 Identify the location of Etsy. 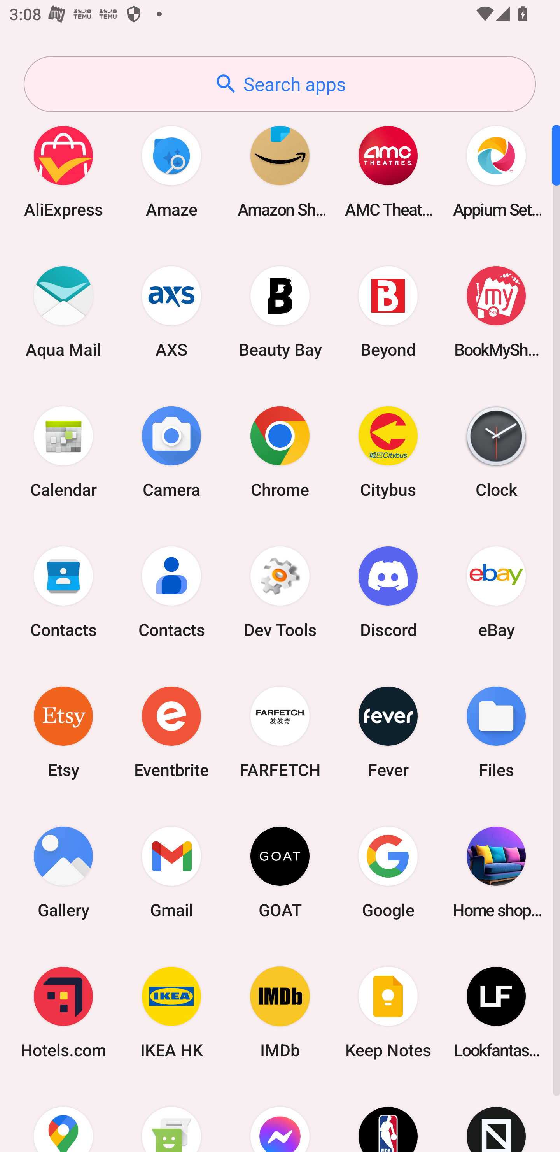
(63, 732).